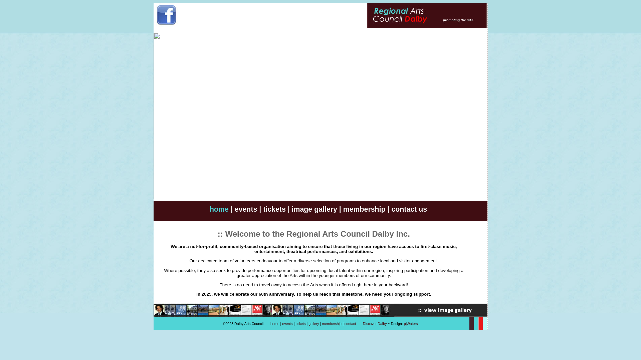 This screenshot has height=360, width=641. What do you see at coordinates (274, 209) in the screenshot?
I see `tickets` at bounding box center [274, 209].